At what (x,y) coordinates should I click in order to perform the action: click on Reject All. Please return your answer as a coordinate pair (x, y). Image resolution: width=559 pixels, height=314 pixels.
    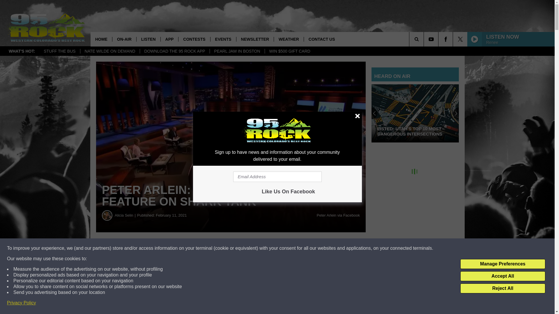
    Looking at the image, I should click on (503, 288).